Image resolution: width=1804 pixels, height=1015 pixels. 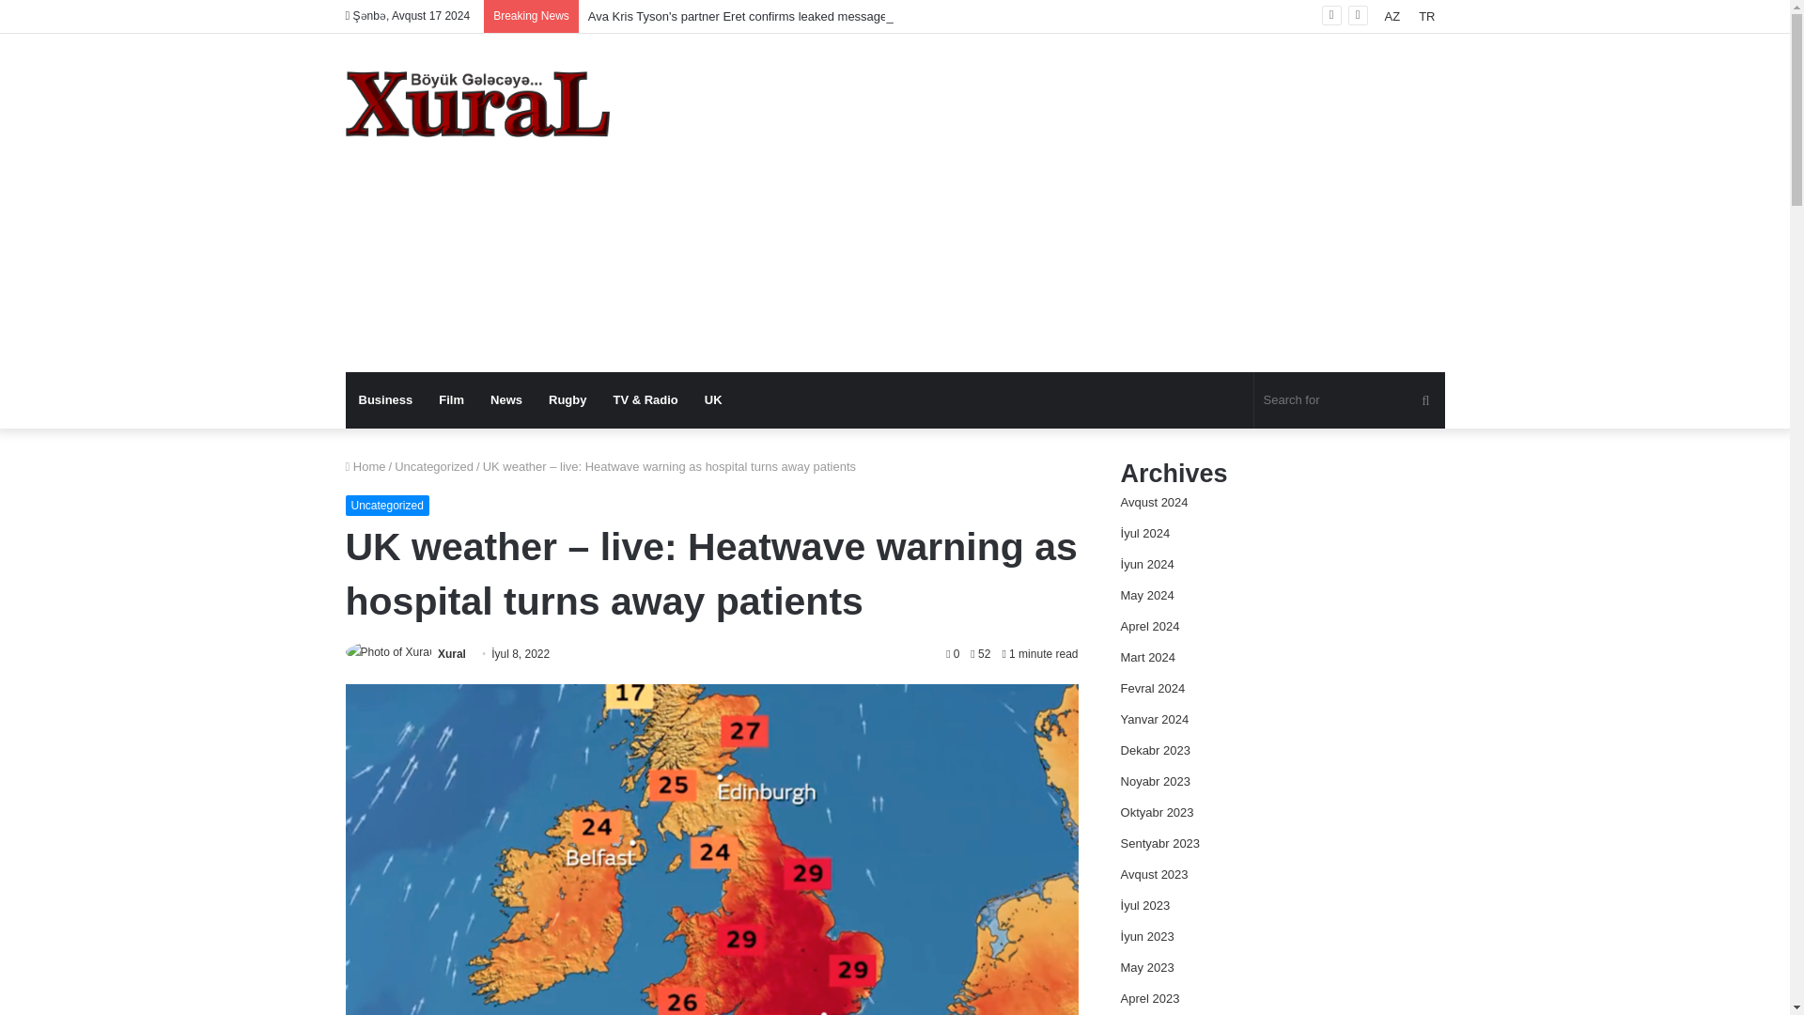 What do you see at coordinates (387, 506) in the screenshot?
I see `Uncategorized` at bounding box center [387, 506].